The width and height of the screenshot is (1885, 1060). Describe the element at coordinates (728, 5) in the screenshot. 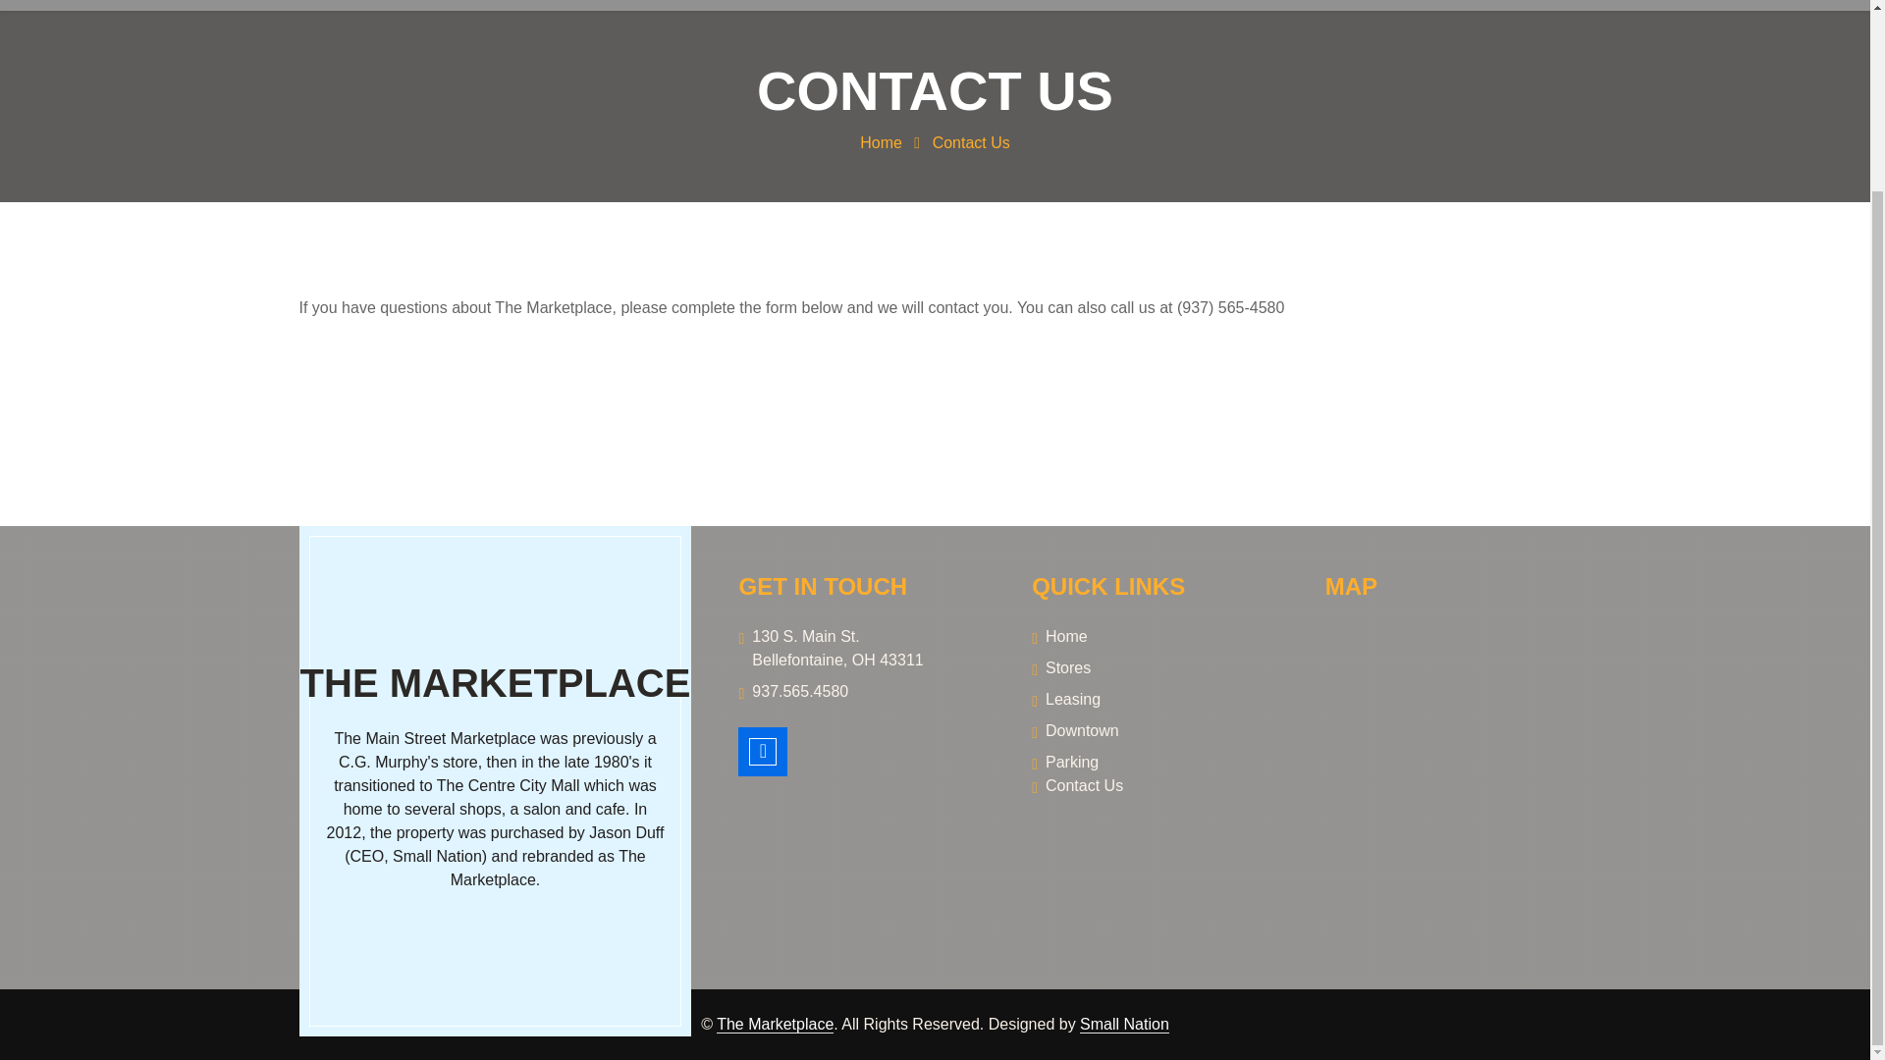

I see `STORES` at that location.